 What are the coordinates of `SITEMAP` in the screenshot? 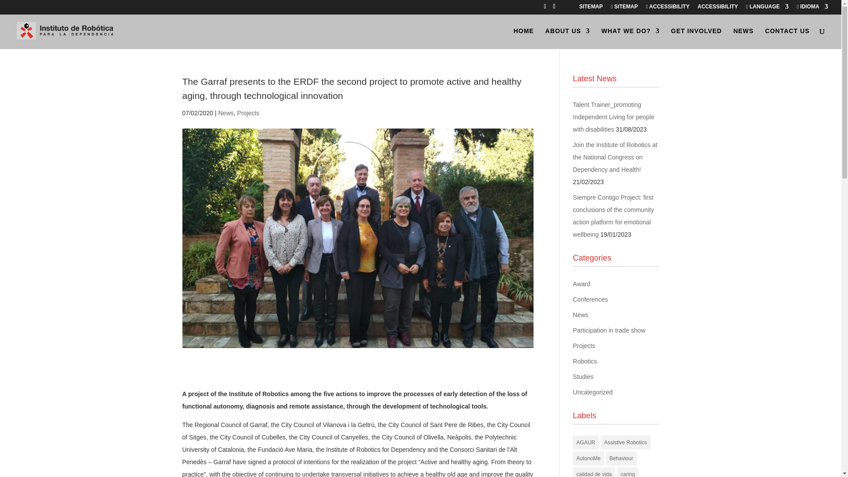 It's located at (591, 8).